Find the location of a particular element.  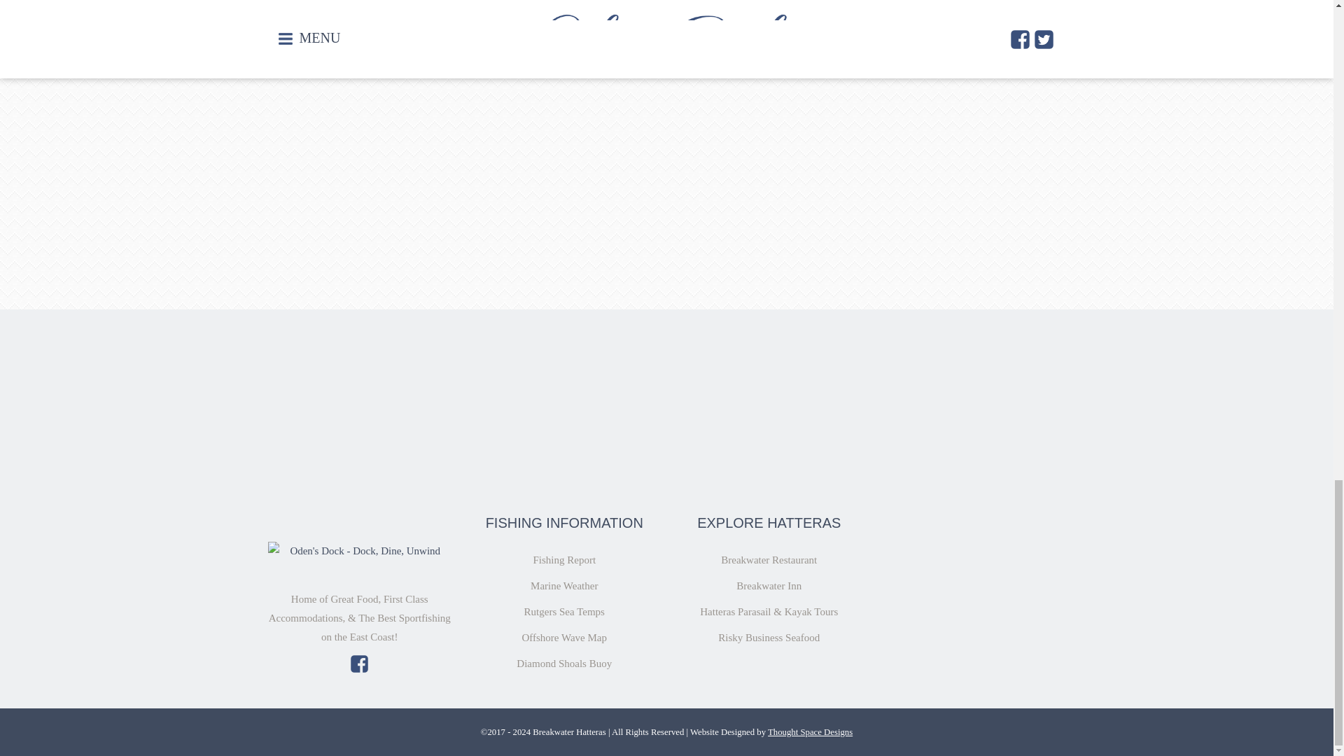

Offshore Wave Map is located at coordinates (564, 637).